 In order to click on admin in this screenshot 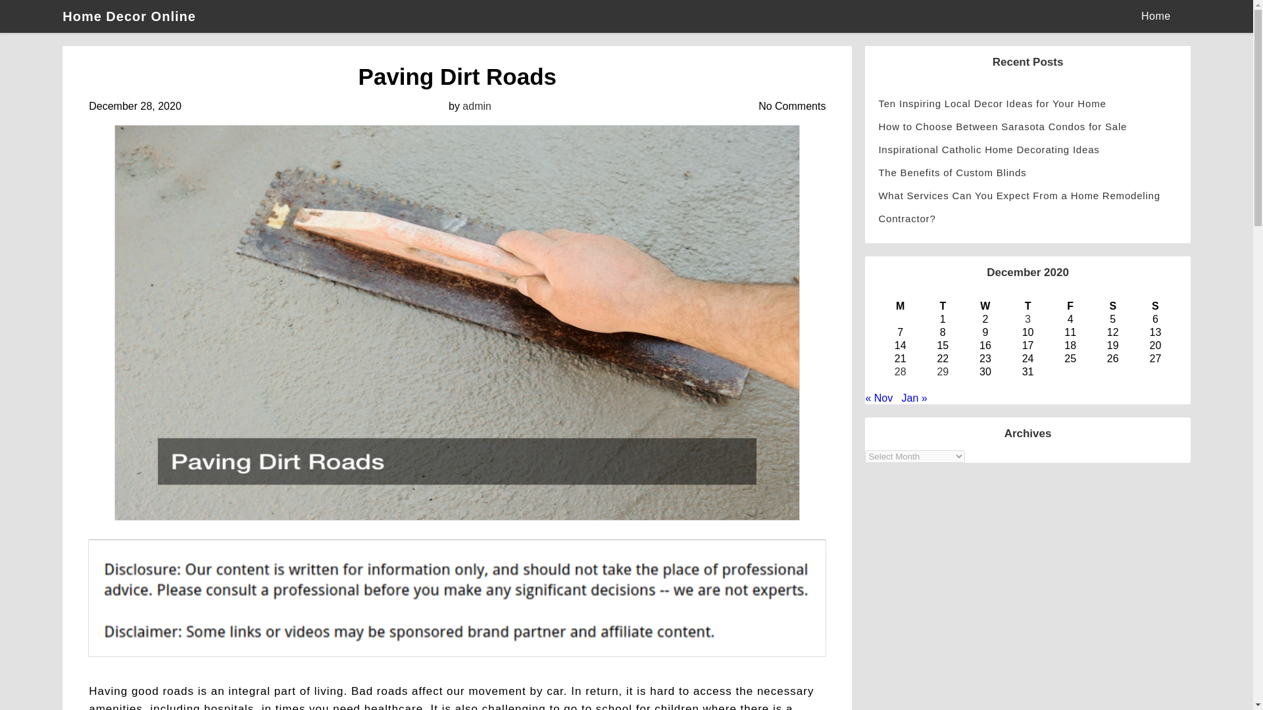, I will do `click(476, 106)`.